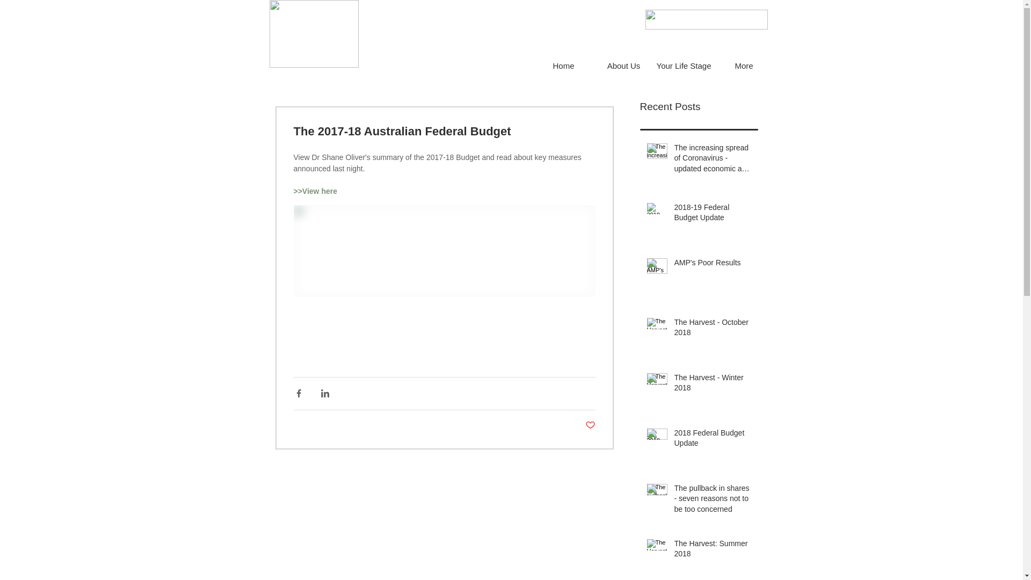 This screenshot has height=580, width=1031. What do you see at coordinates (591, 425) in the screenshot?
I see `Post not marked as liked` at bounding box center [591, 425].